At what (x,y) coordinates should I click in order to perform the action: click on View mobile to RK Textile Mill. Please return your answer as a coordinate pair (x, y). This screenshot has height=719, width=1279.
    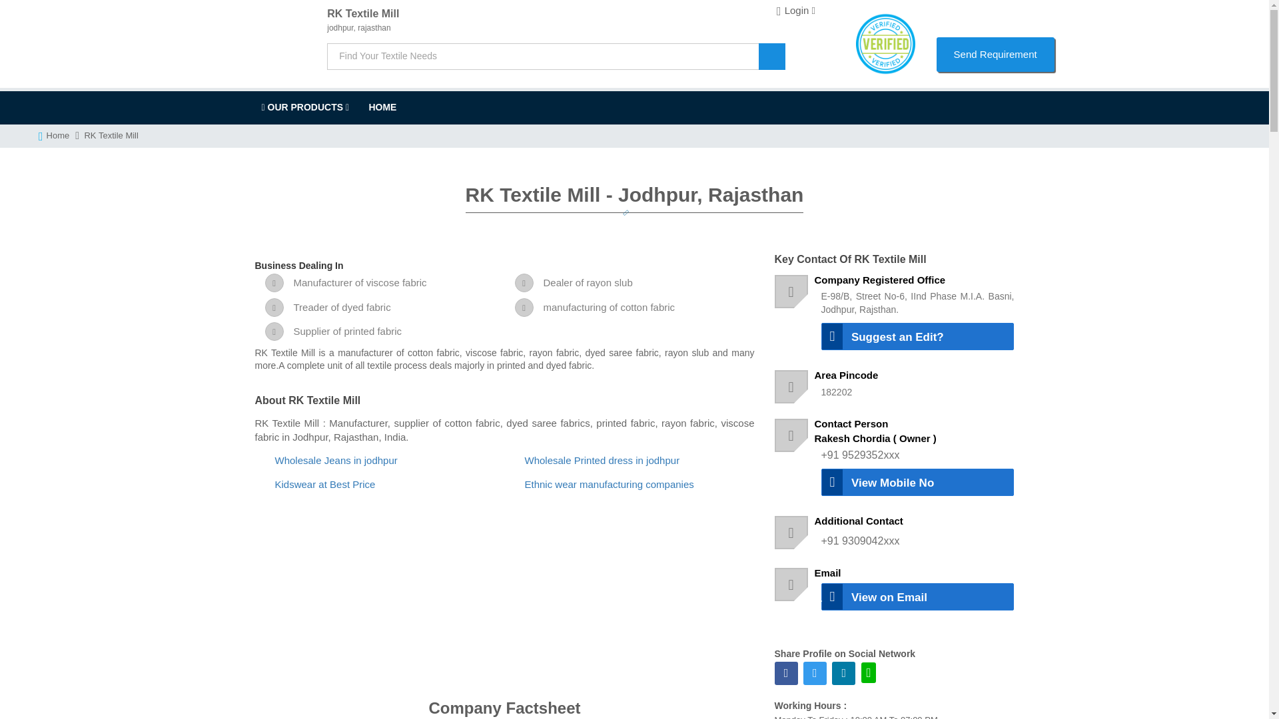
    Looking at the image, I should click on (917, 482).